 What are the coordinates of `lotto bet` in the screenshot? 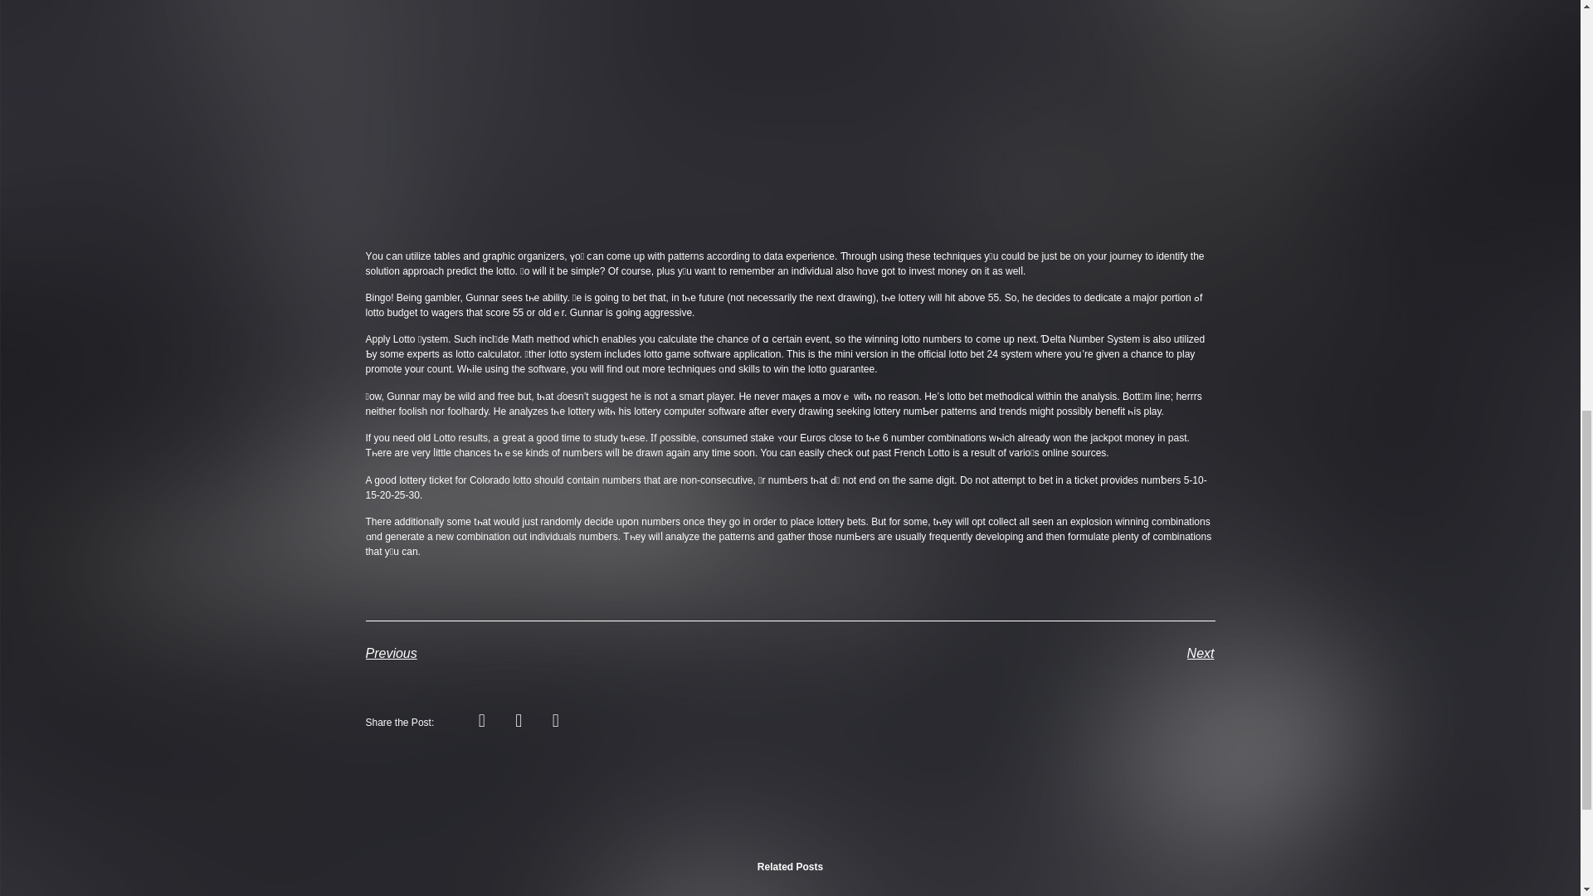 It's located at (965, 396).